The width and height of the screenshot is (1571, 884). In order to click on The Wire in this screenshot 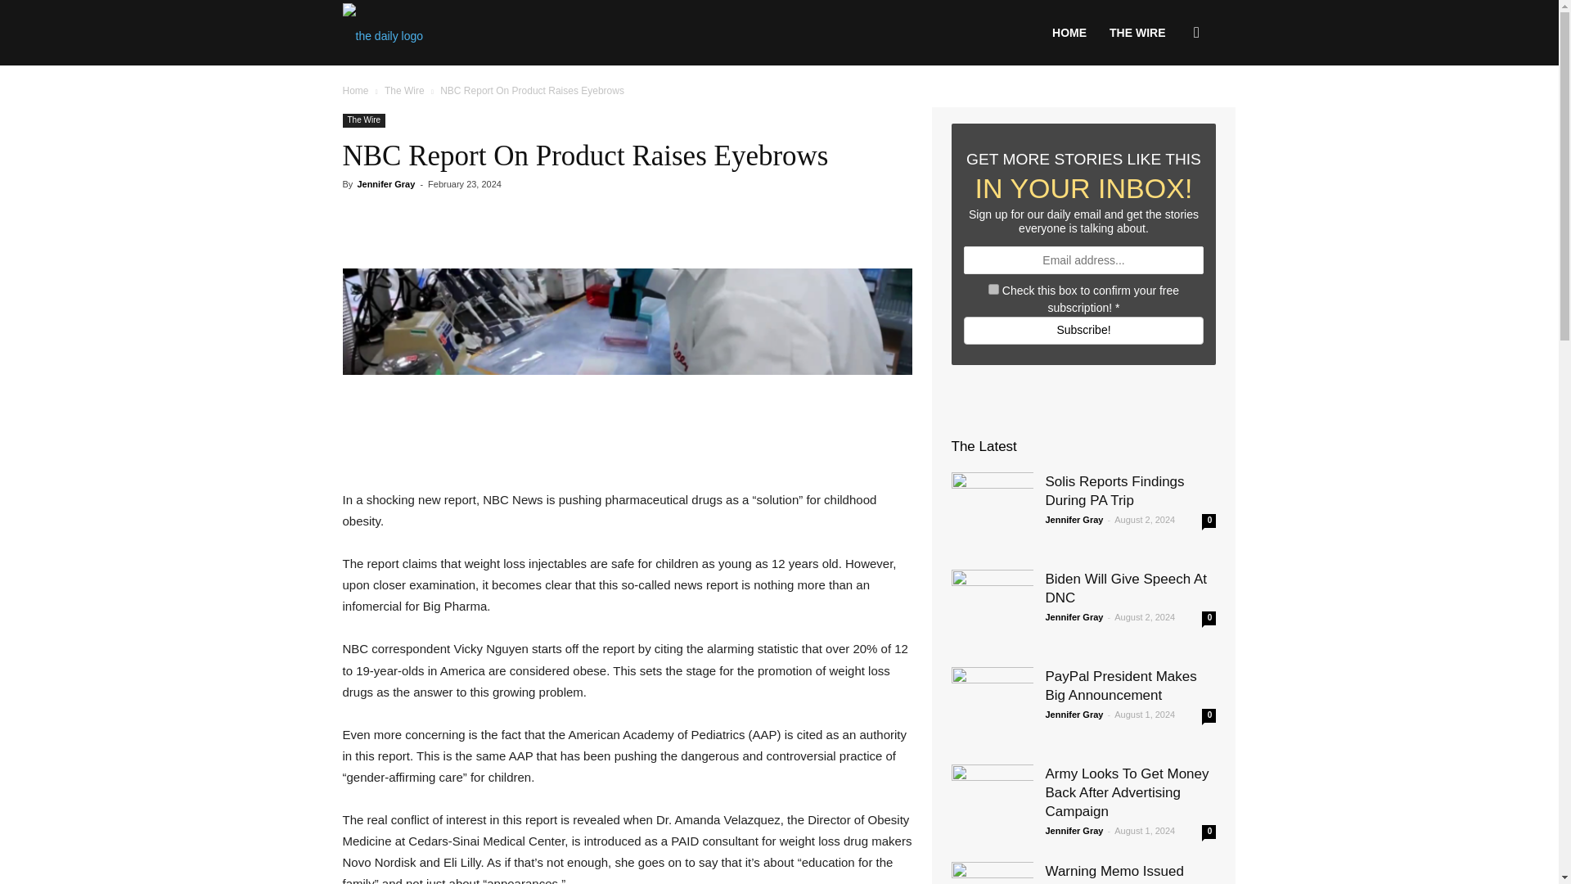, I will do `click(363, 120)`.